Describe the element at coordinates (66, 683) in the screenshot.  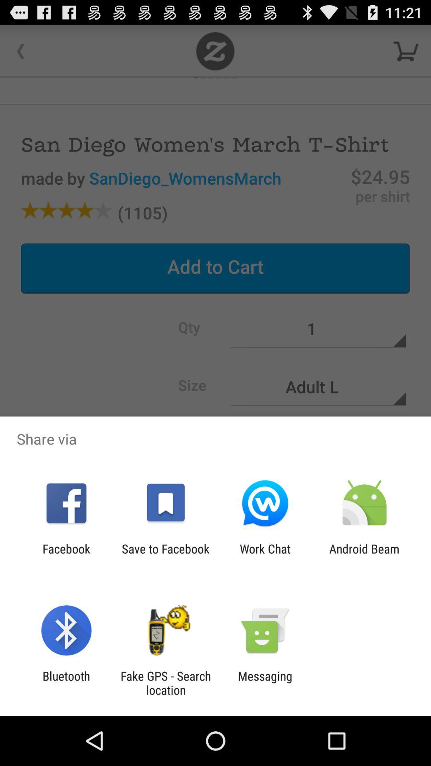
I see `swipe to the bluetooth` at that location.